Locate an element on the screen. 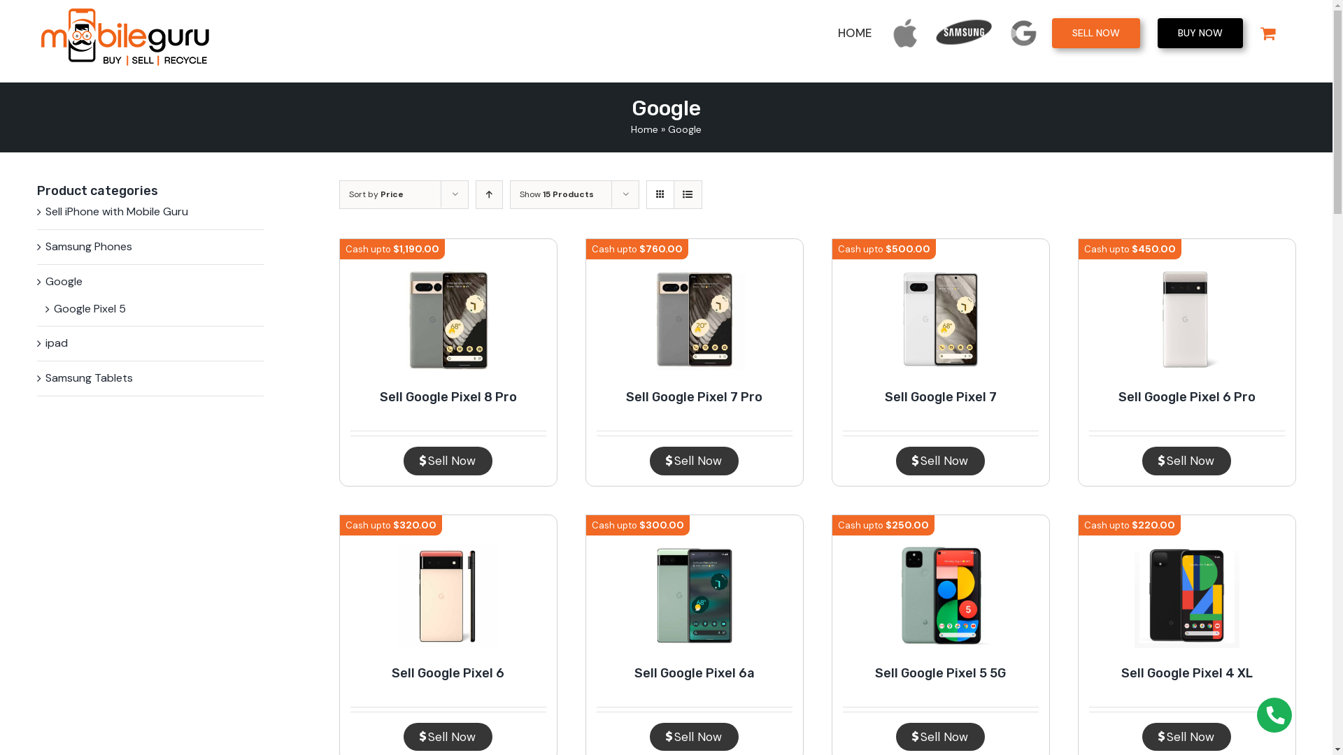  Sell Now is located at coordinates (940, 737).